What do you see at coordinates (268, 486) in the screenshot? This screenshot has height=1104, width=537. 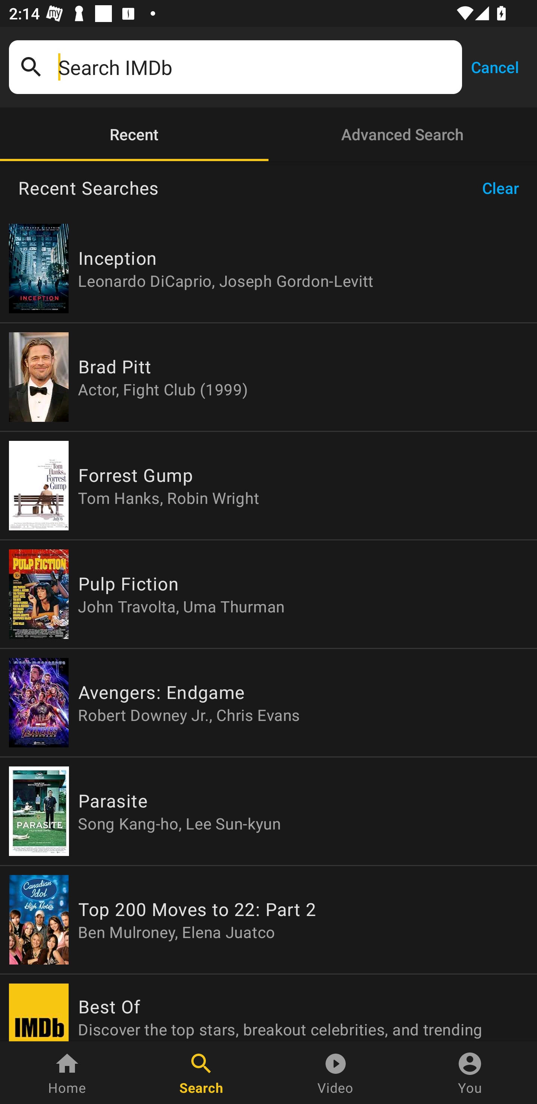 I see `Forrest Gump Tom Hanks, Robin Wright` at bounding box center [268, 486].